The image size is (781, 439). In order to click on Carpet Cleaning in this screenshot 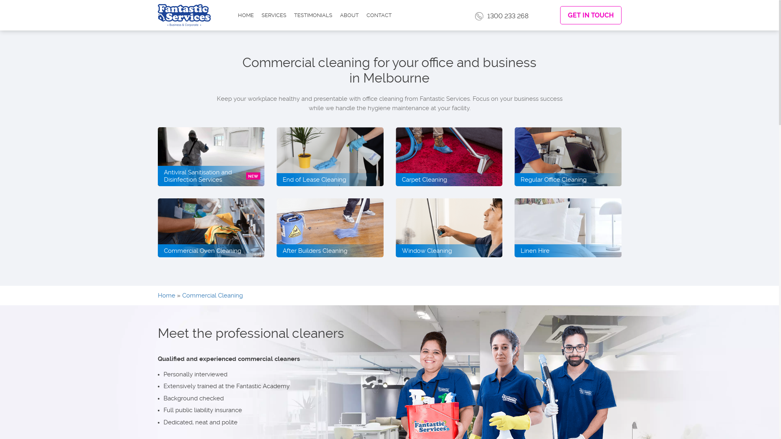, I will do `click(449, 157)`.